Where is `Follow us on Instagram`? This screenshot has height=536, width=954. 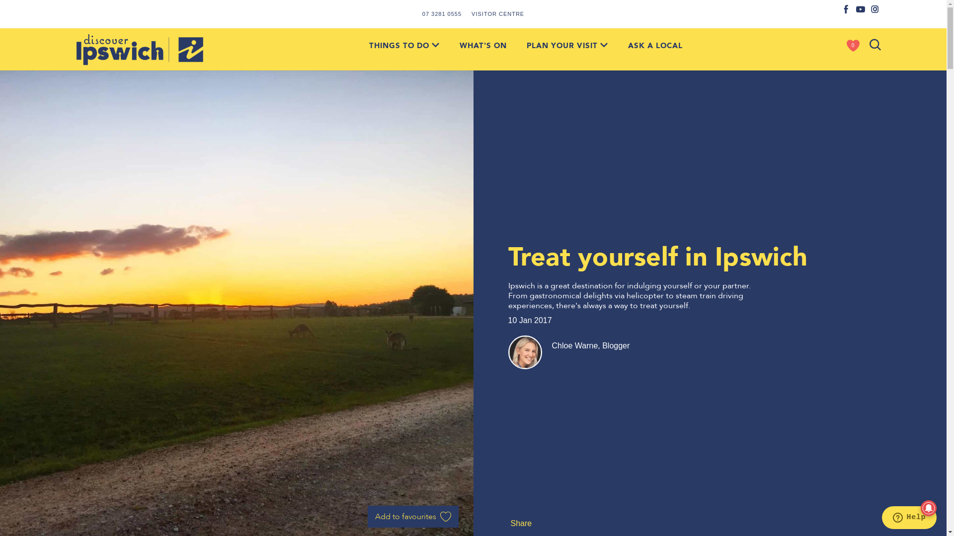 Follow us on Instagram is located at coordinates (875, 10).